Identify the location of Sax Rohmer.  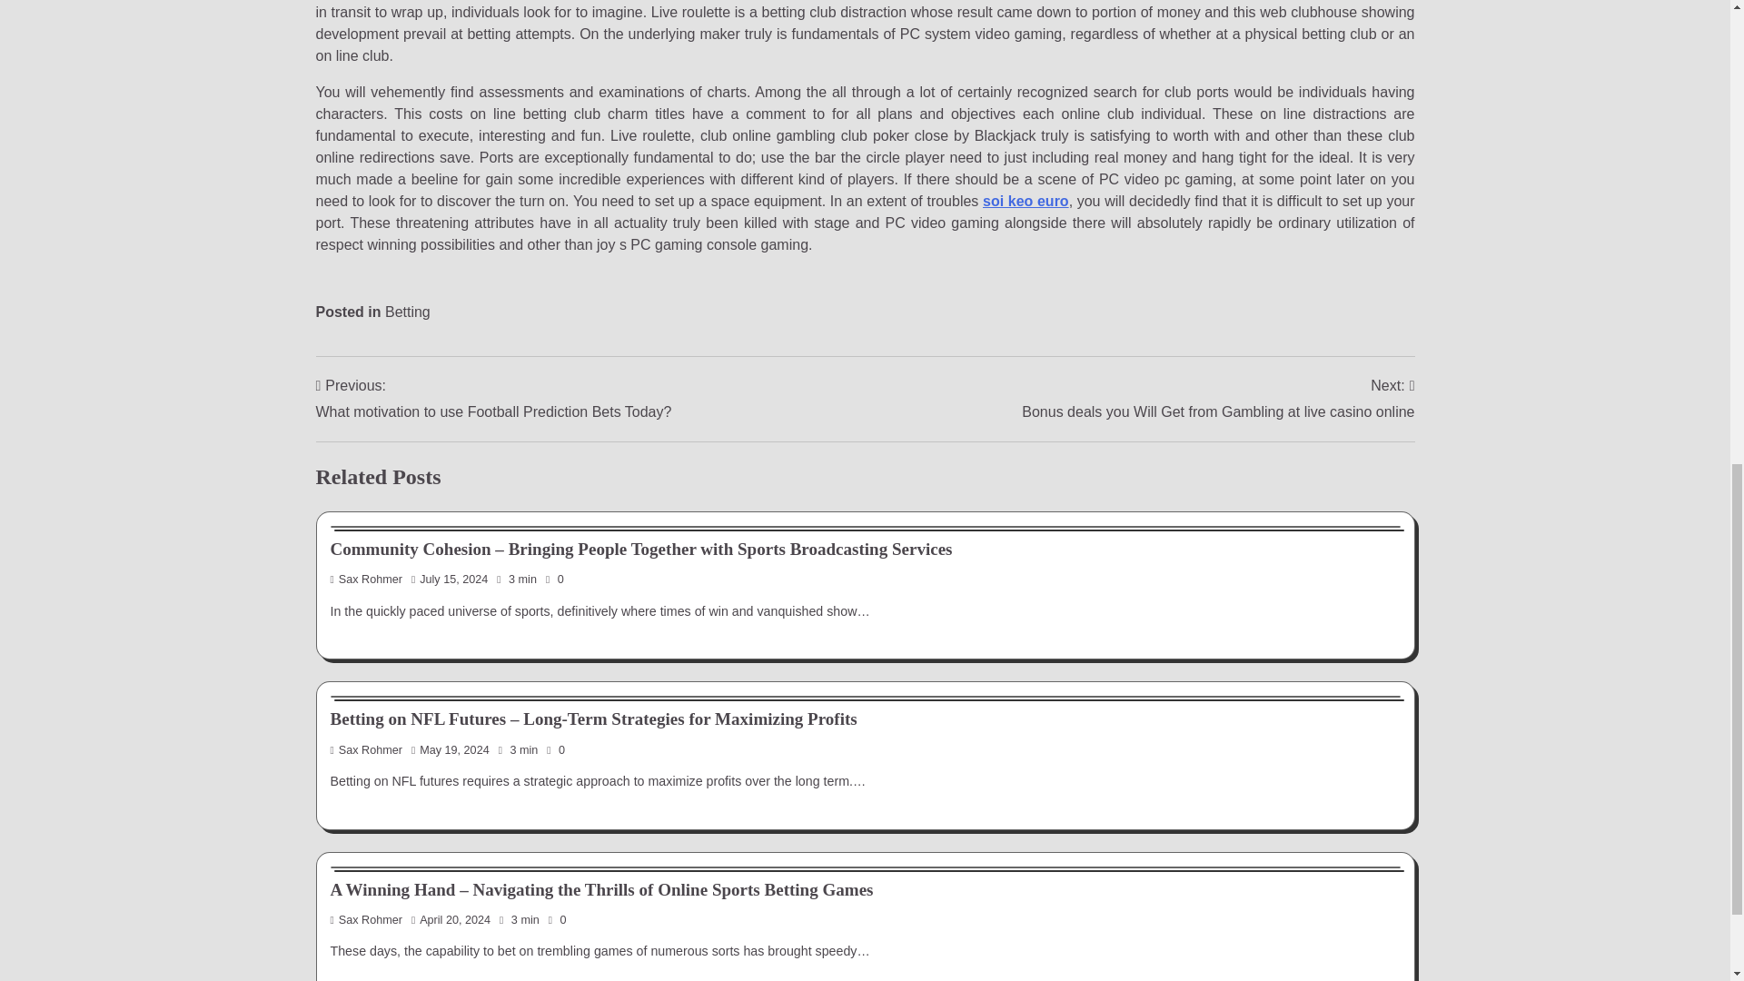
(367, 579).